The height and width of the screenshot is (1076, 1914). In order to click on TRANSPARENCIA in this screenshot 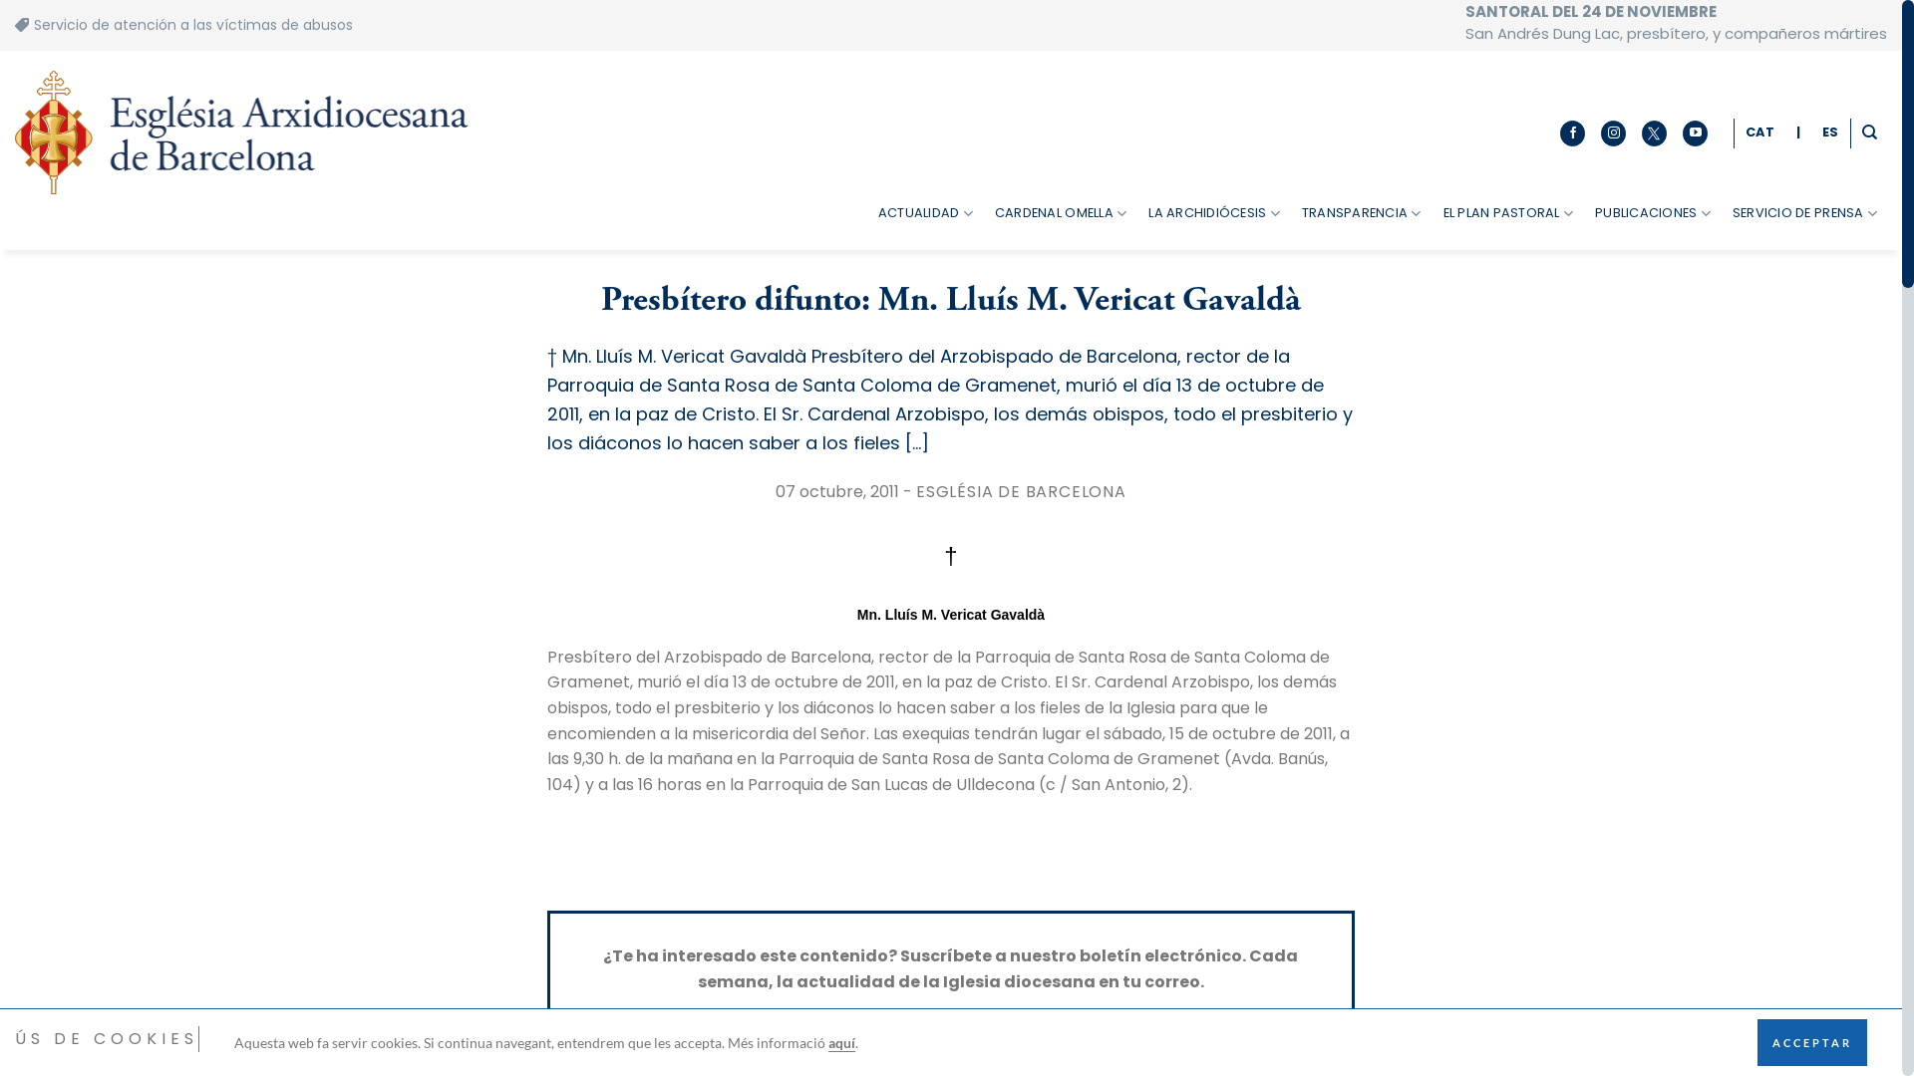, I will do `click(1362, 213)`.